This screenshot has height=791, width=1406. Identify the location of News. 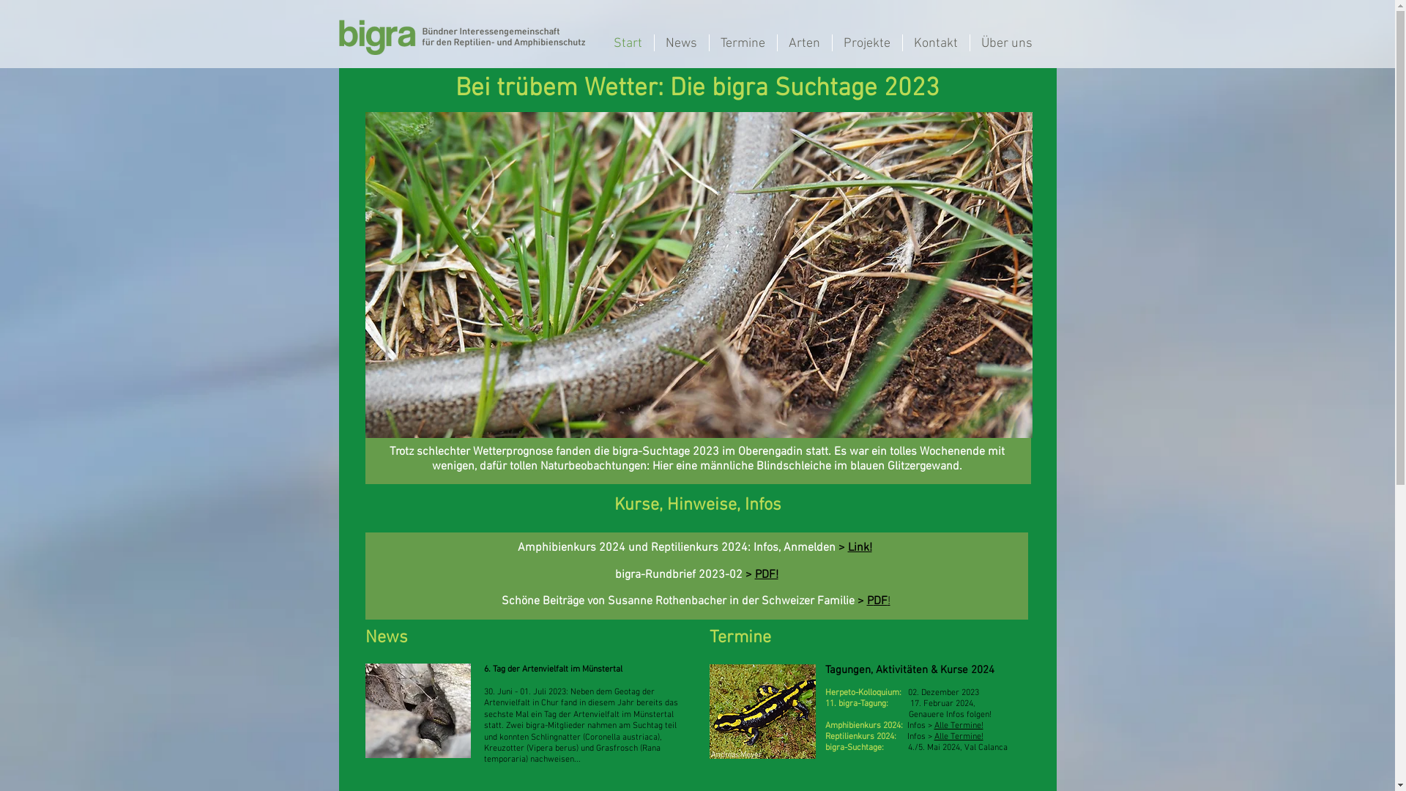
(682, 42).